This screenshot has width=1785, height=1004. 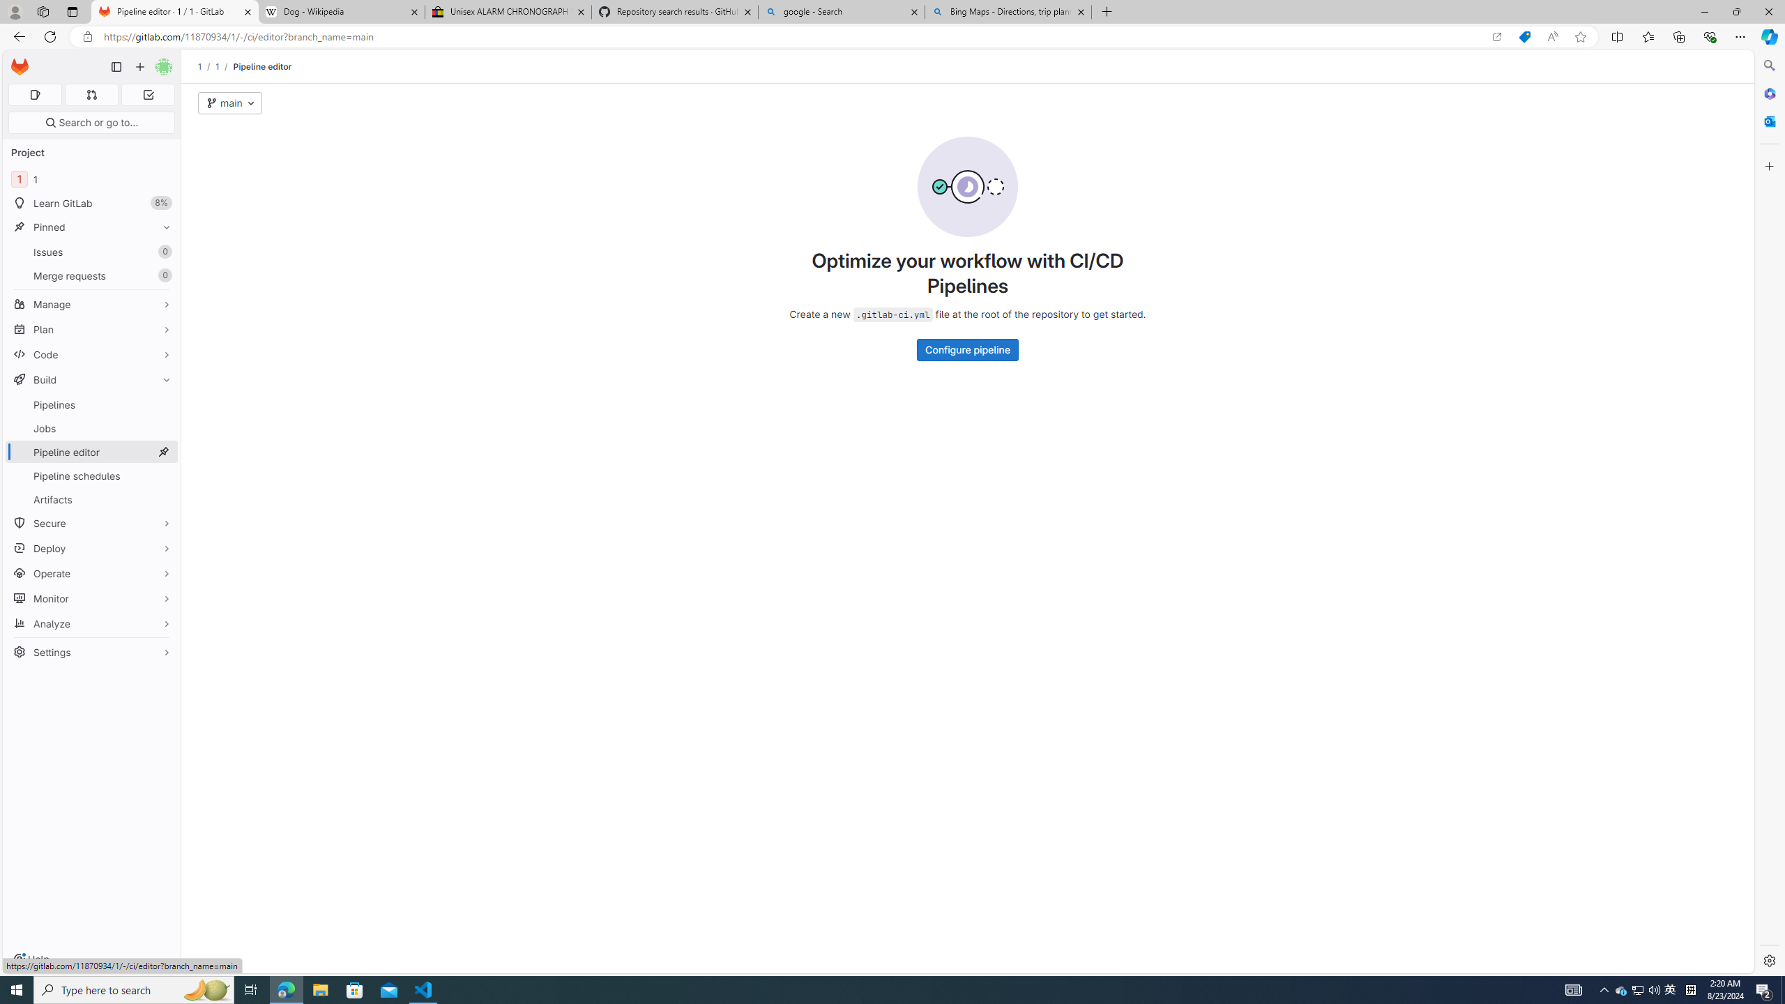 What do you see at coordinates (92, 178) in the screenshot?
I see `11` at bounding box center [92, 178].